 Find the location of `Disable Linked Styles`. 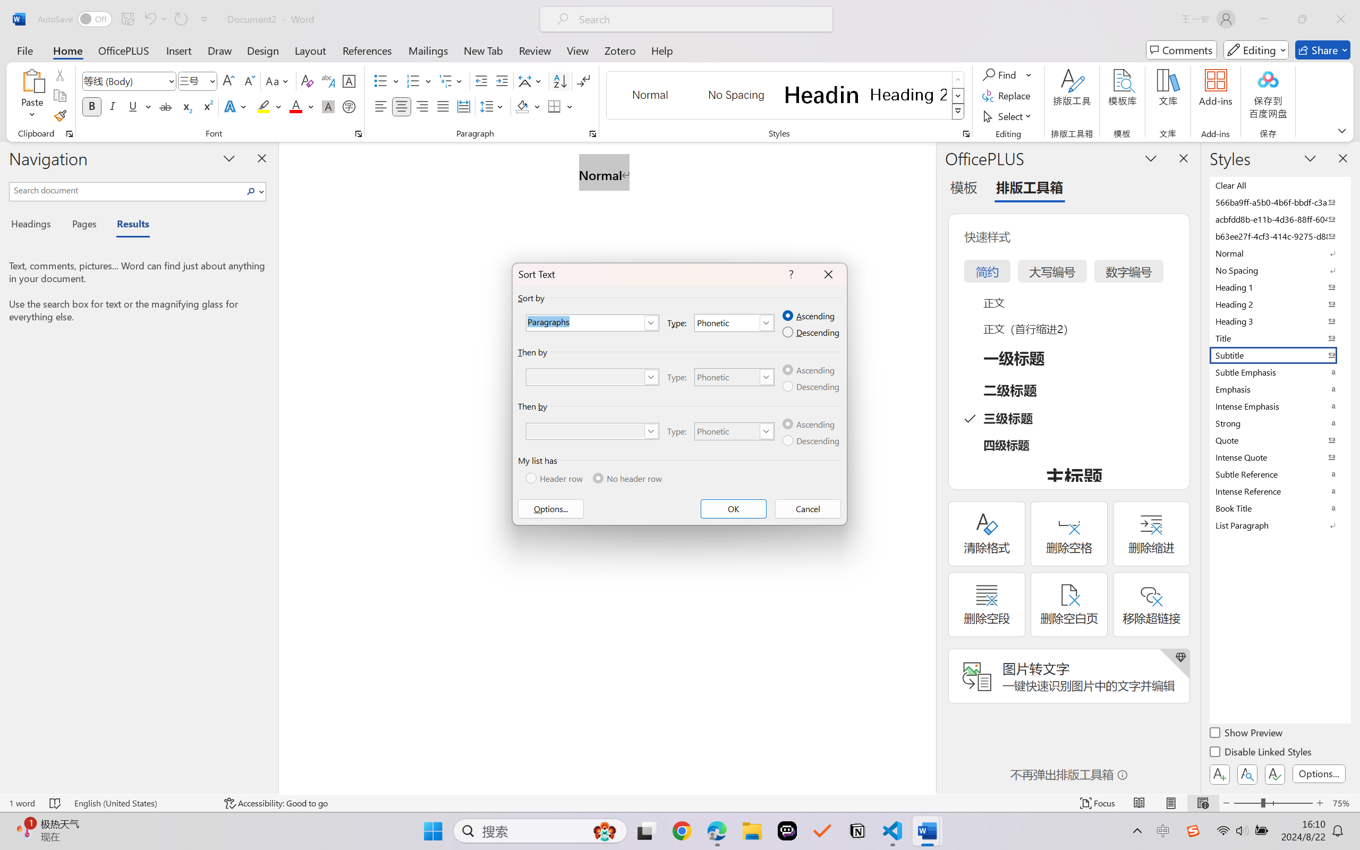

Disable Linked Styles is located at coordinates (1261, 753).